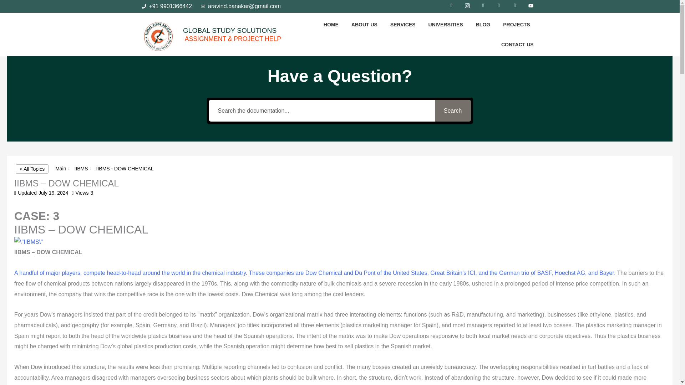 Image resolution: width=685 pixels, height=385 pixels. Describe the element at coordinates (517, 45) in the screenshot. I see `CONTACT US` at that location.